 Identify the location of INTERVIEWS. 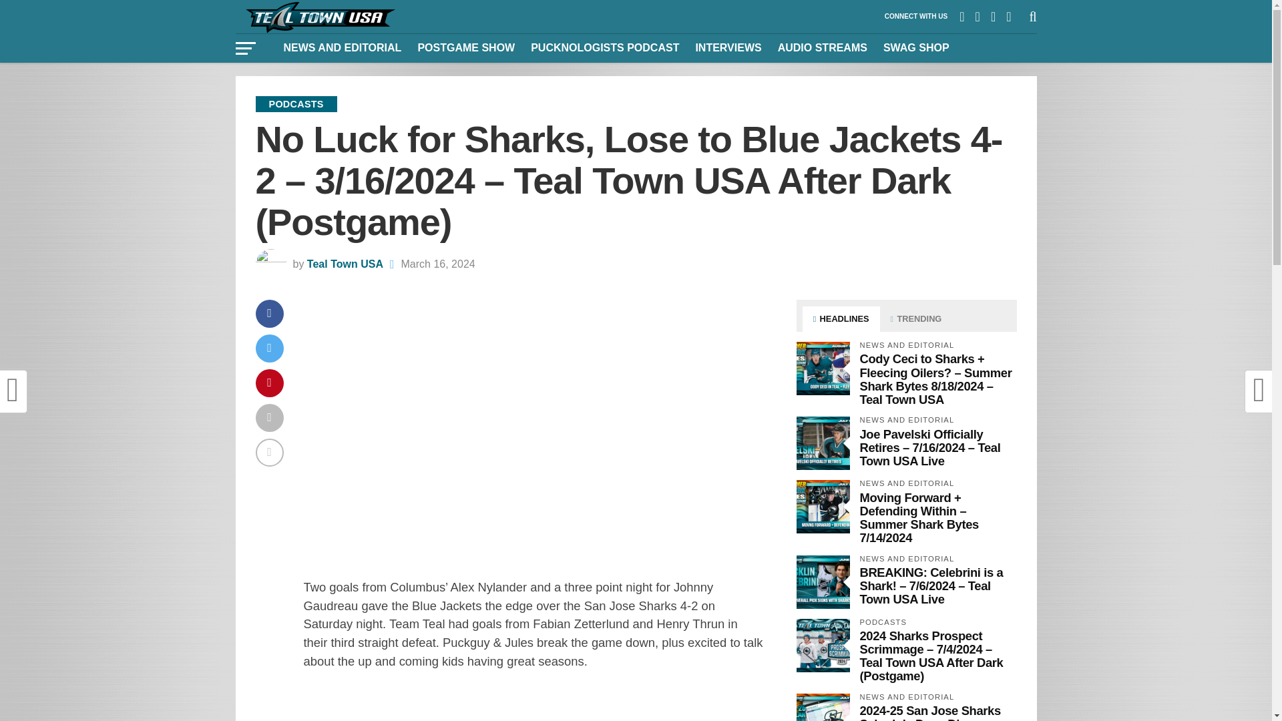
(728, 47).